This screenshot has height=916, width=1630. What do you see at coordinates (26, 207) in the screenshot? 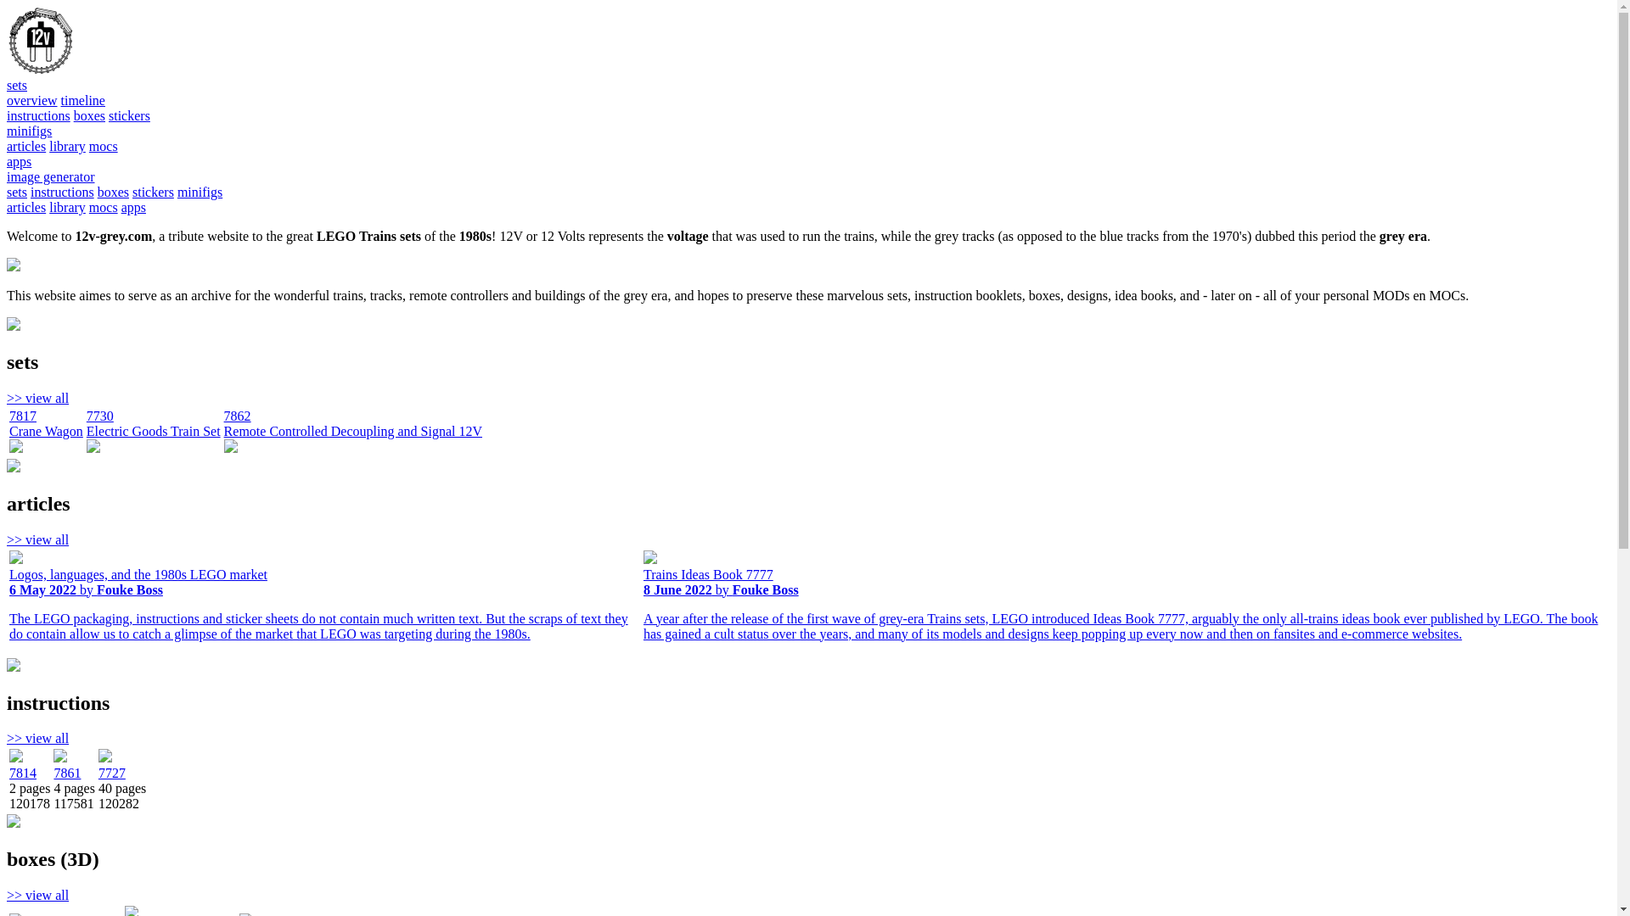
I see `articles` at bounding box center [26, 207].